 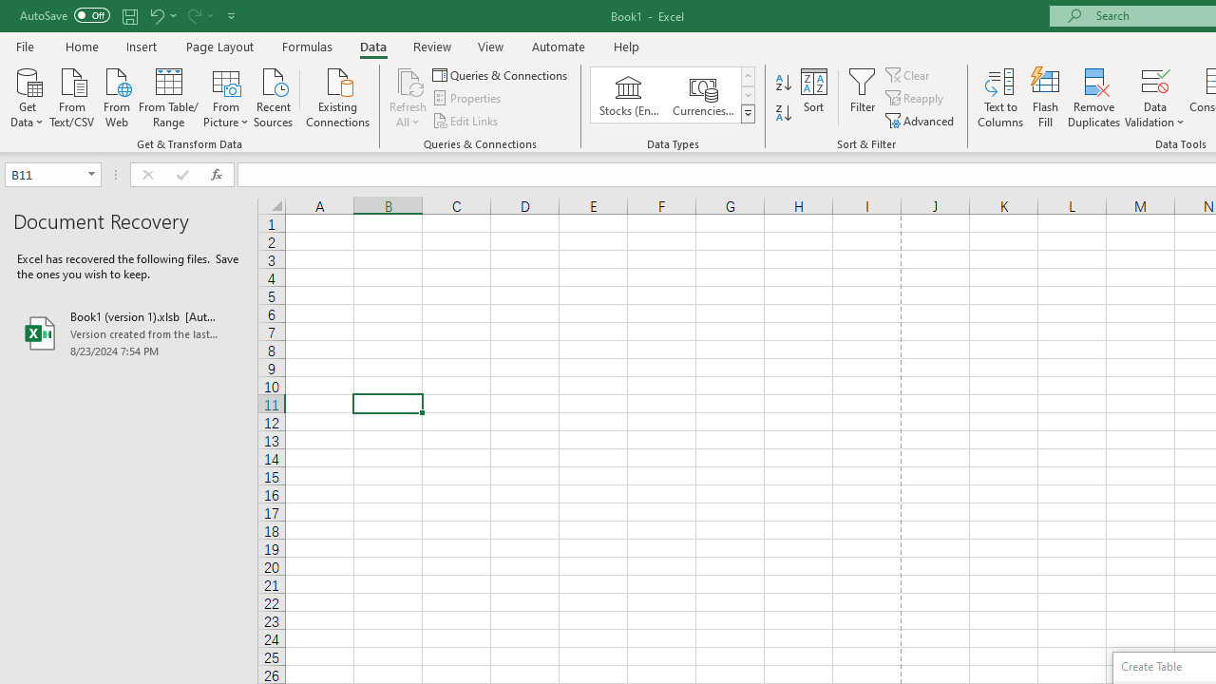 What do you see at coordinates (921, 120) in the screenshot?
I see `Advanced...` at bounding box center [921, 120].